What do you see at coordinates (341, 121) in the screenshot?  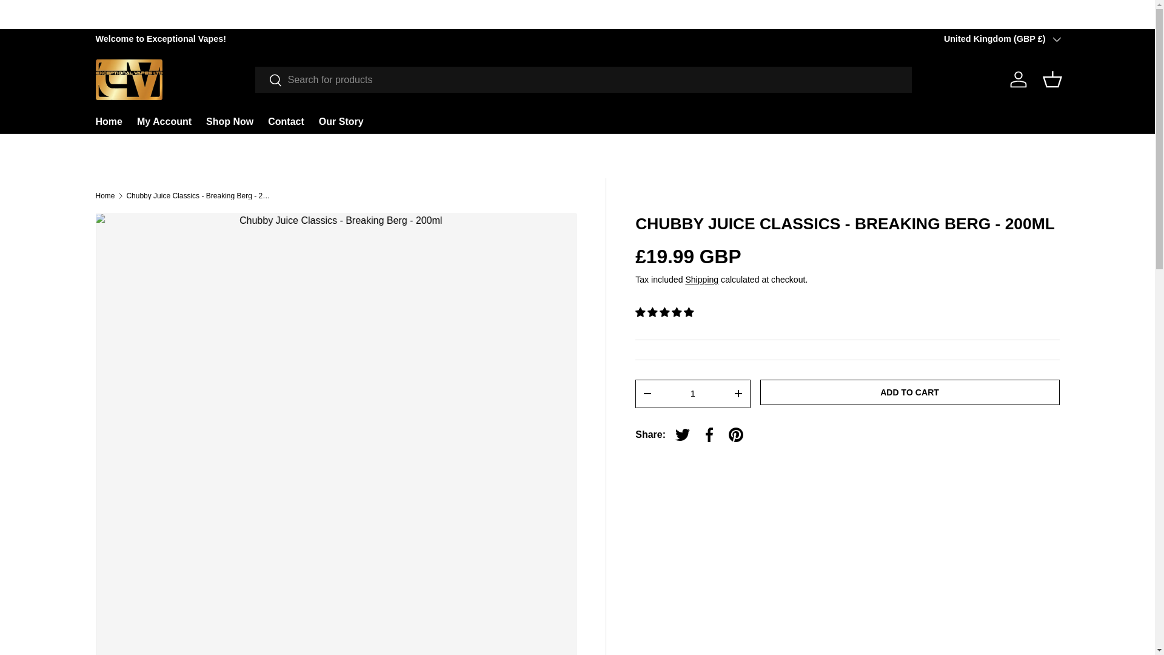 I see `Our Story` at bounding box center [341, 121].